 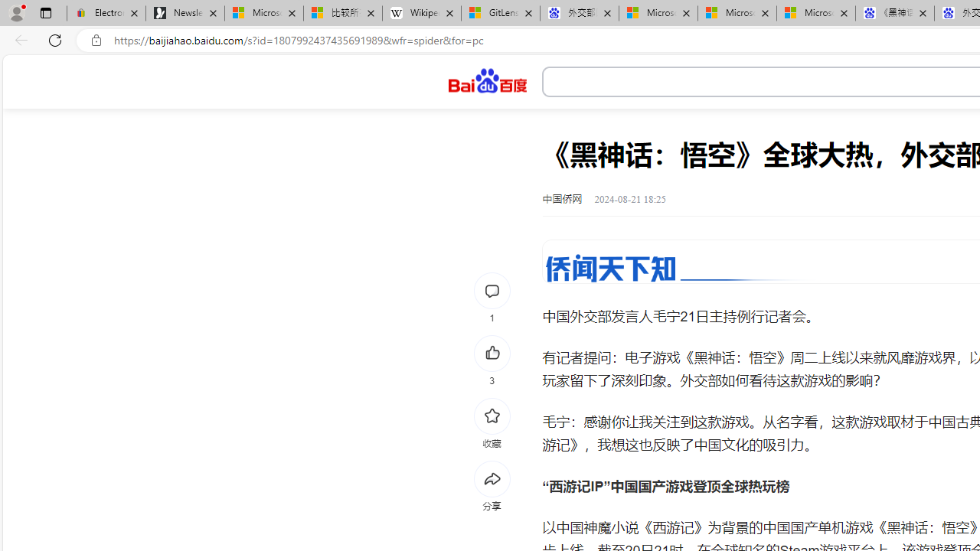 I want to click on Wikipedia, so click(x=421, y=14).